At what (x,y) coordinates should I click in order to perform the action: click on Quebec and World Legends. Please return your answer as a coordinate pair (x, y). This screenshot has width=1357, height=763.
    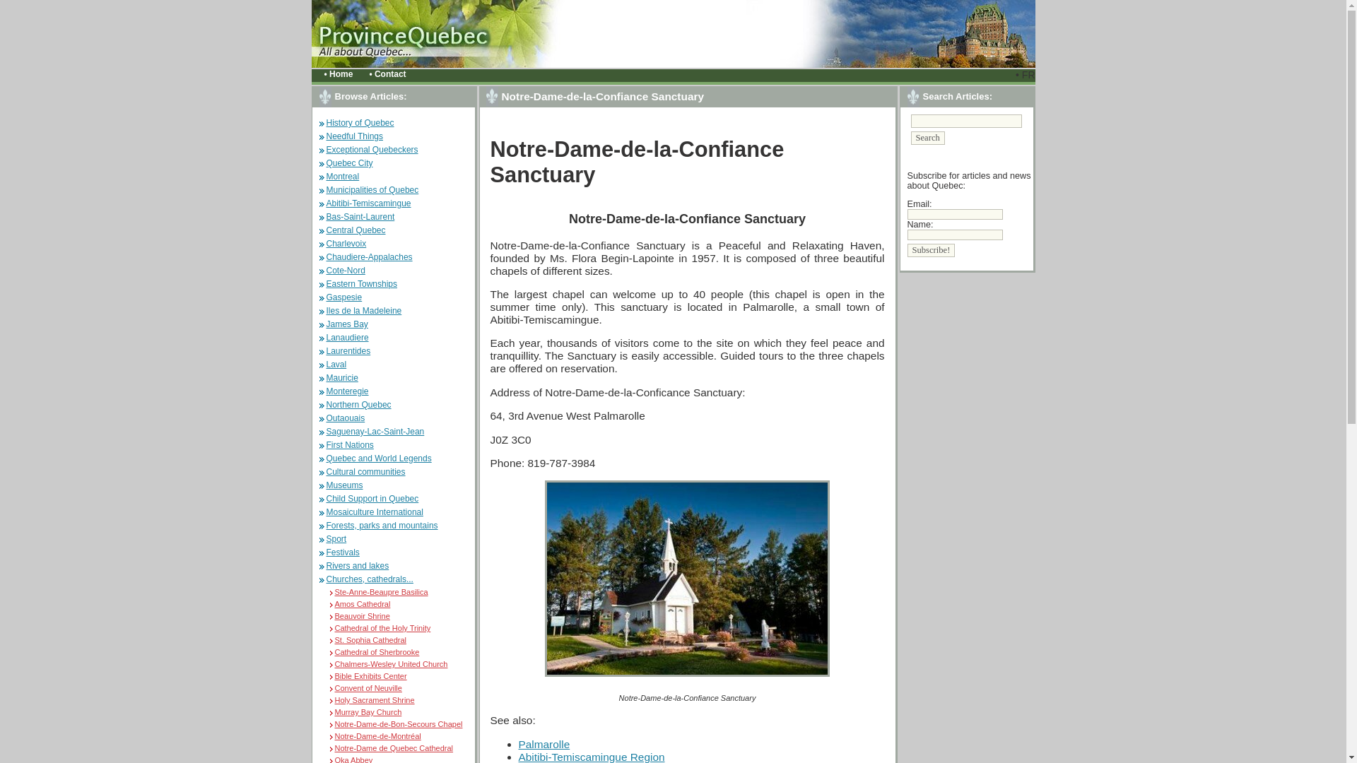
    Looking at the image, I should click on (379, 458).